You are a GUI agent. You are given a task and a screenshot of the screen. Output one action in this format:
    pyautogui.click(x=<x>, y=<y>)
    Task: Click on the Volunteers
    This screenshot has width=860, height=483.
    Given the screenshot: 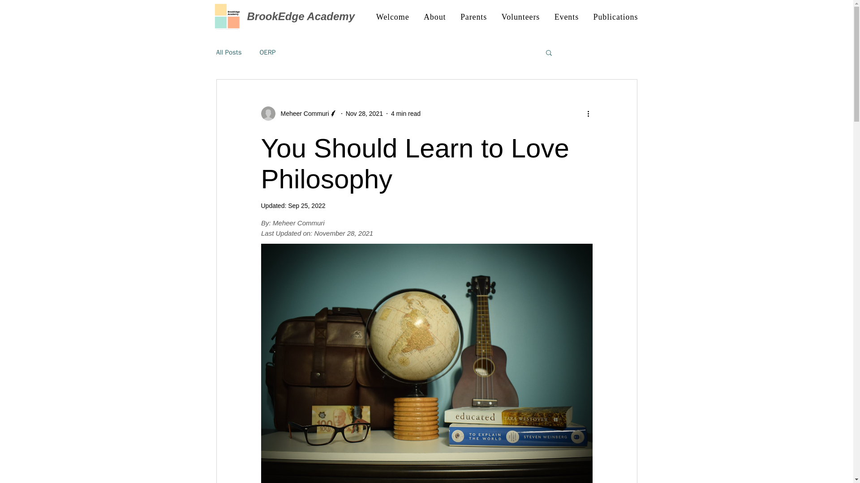 What is the action you would take?
    pyautogui.click(x=520, y=17)
    